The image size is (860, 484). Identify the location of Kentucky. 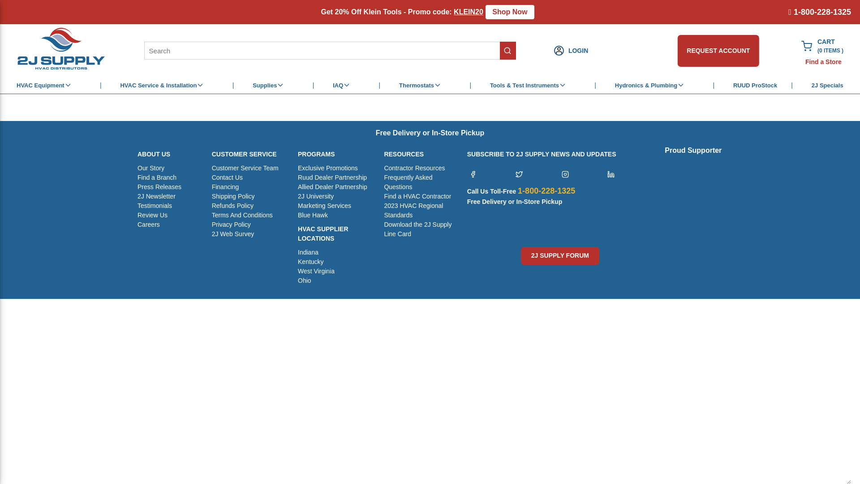
(311, 262).